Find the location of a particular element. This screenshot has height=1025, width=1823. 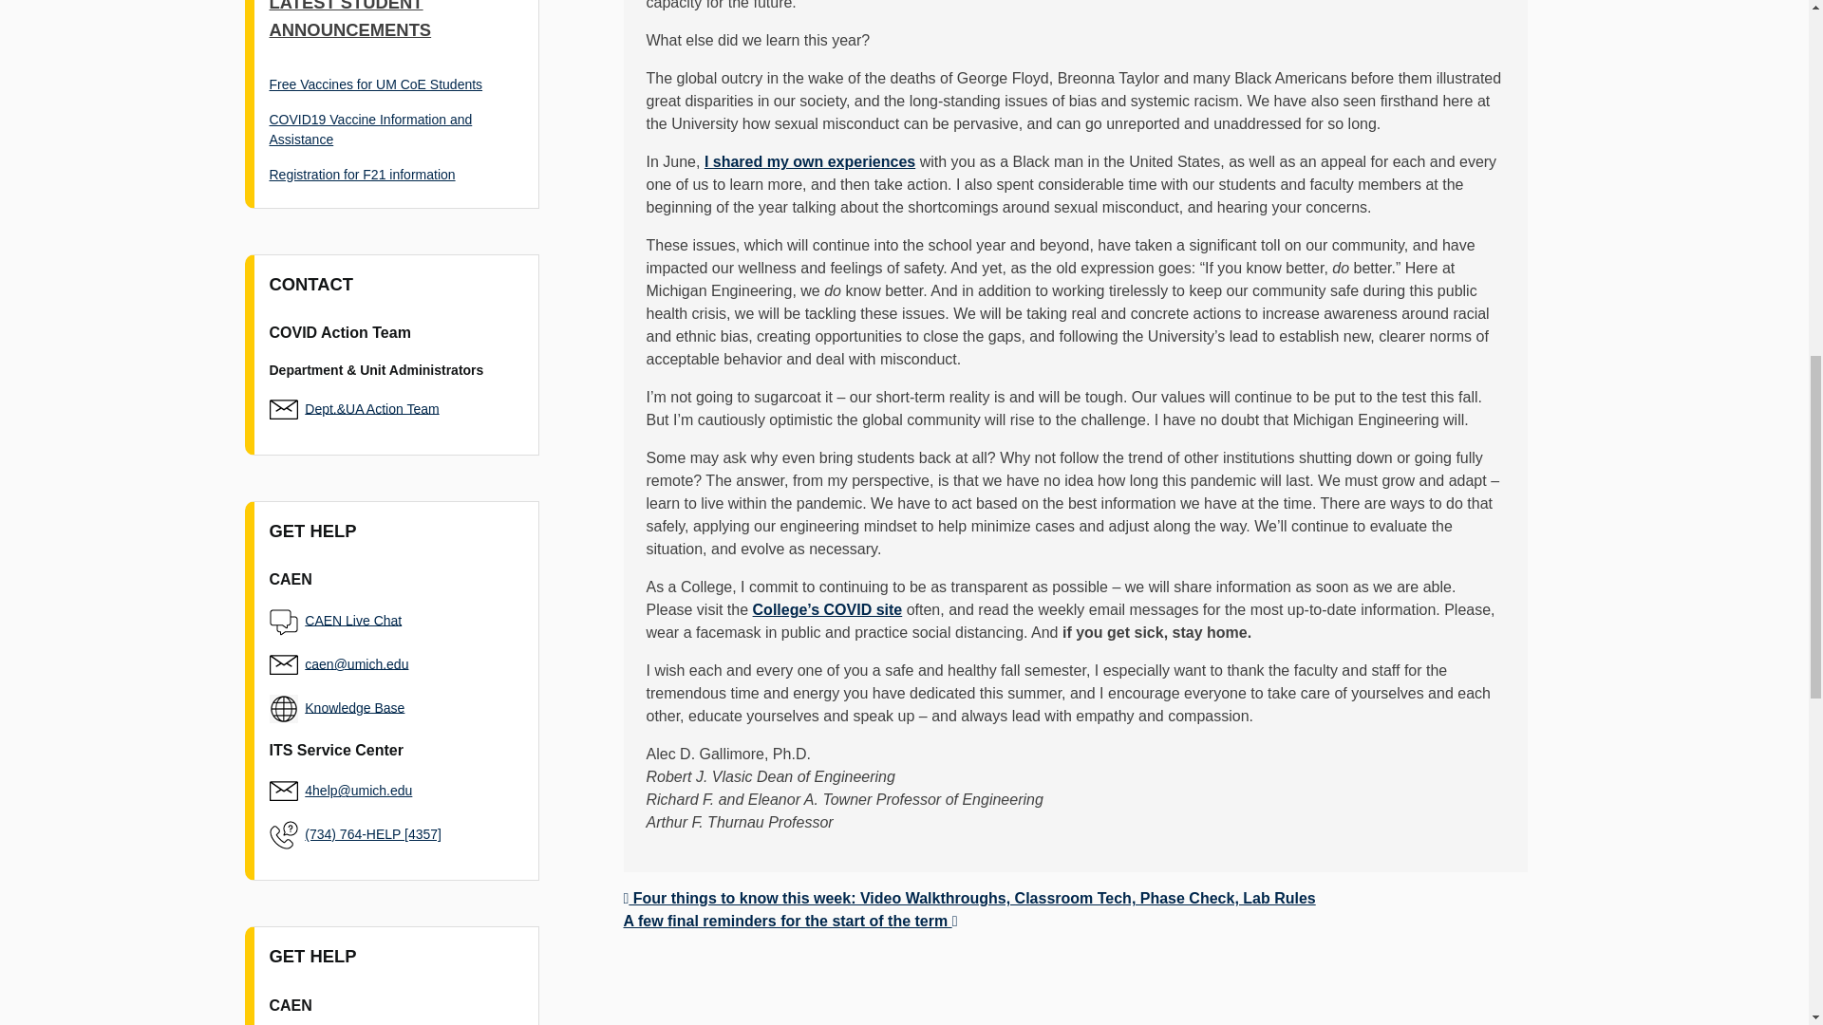

COVID19 Vaccine Information and Assistance is located at coordinates (370, 129).